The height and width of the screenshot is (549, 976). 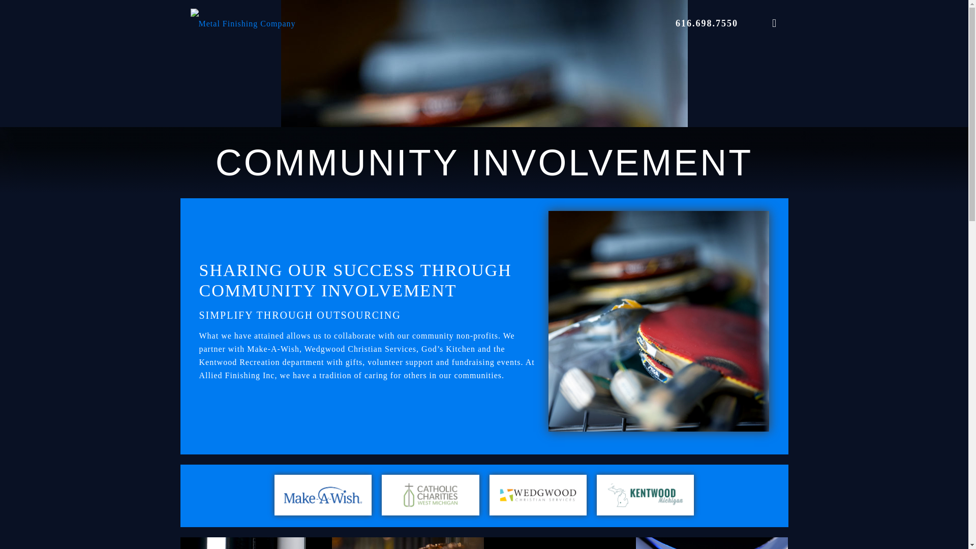 I want to click on 616.698.7550, so click(x=707, y=23).